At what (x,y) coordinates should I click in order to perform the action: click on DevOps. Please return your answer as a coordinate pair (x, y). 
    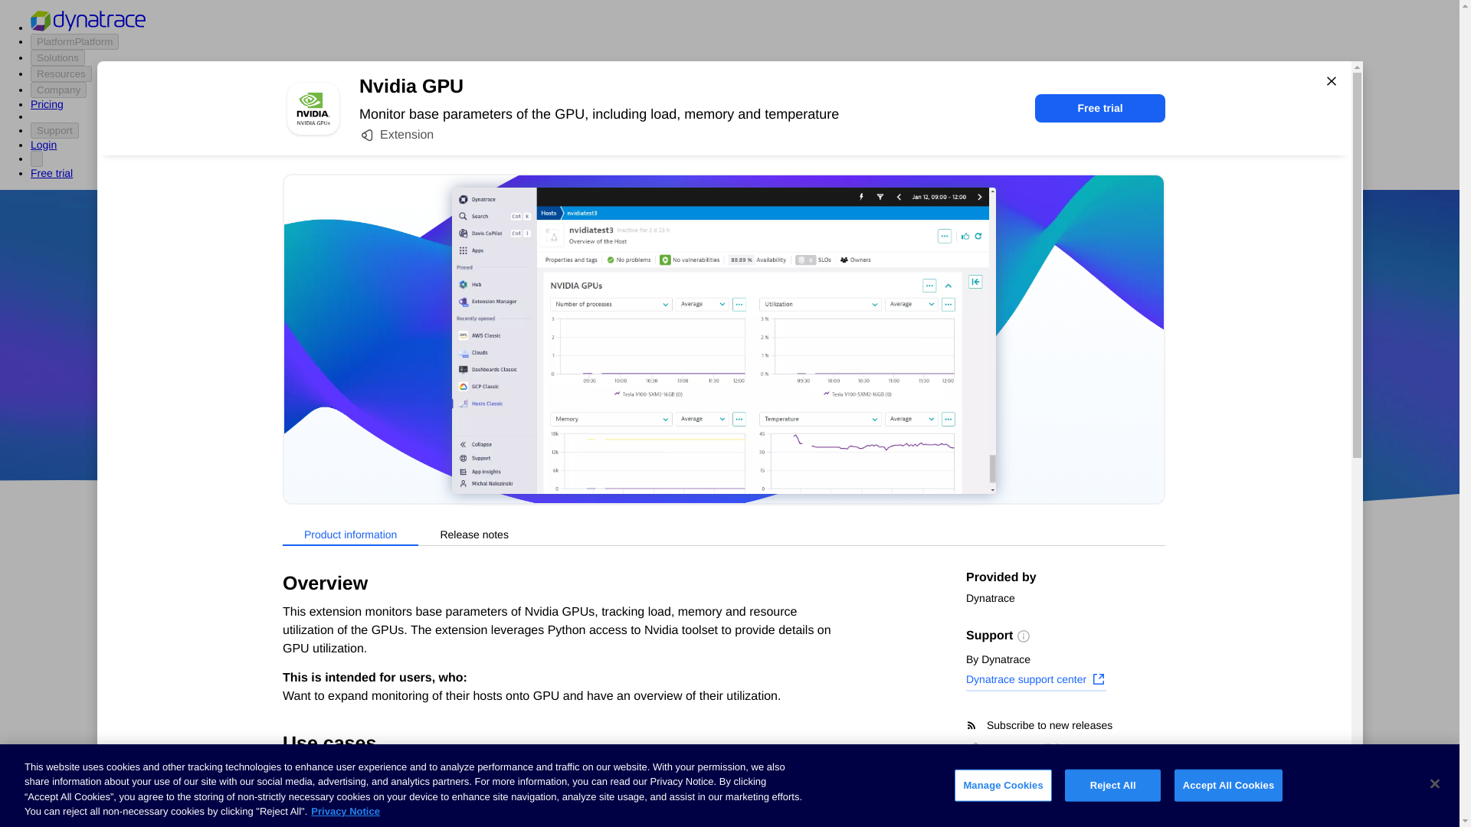
    Looking at the image, I should click on (837, 423).